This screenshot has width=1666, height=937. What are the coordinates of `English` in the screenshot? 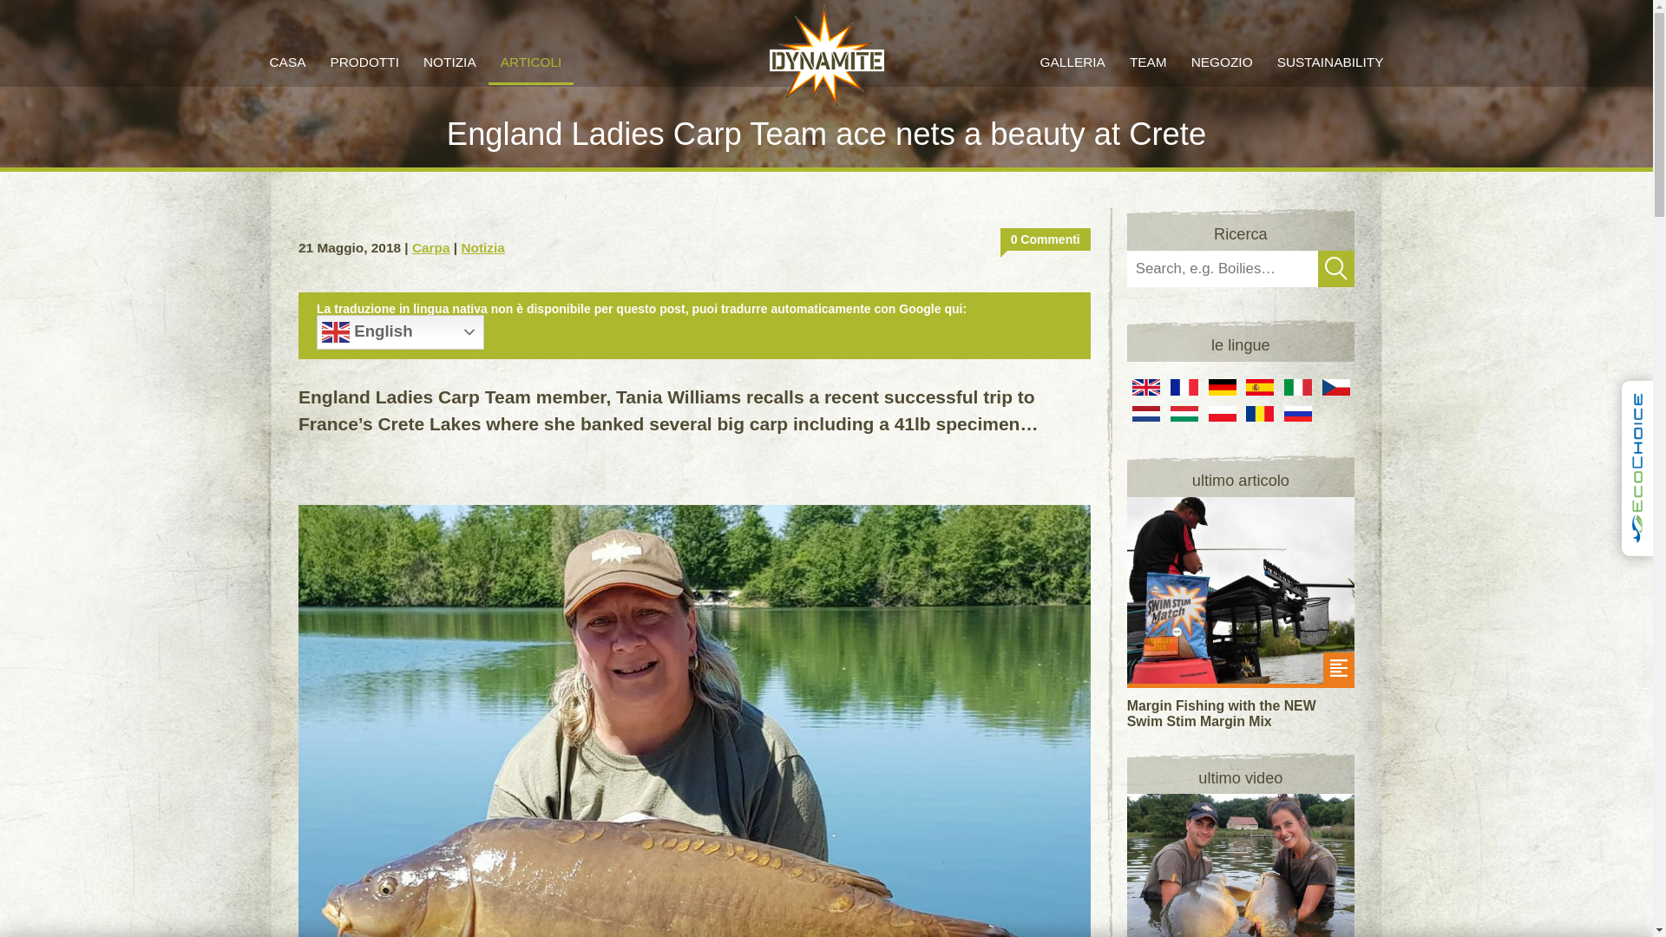 It's located at (400, 331).